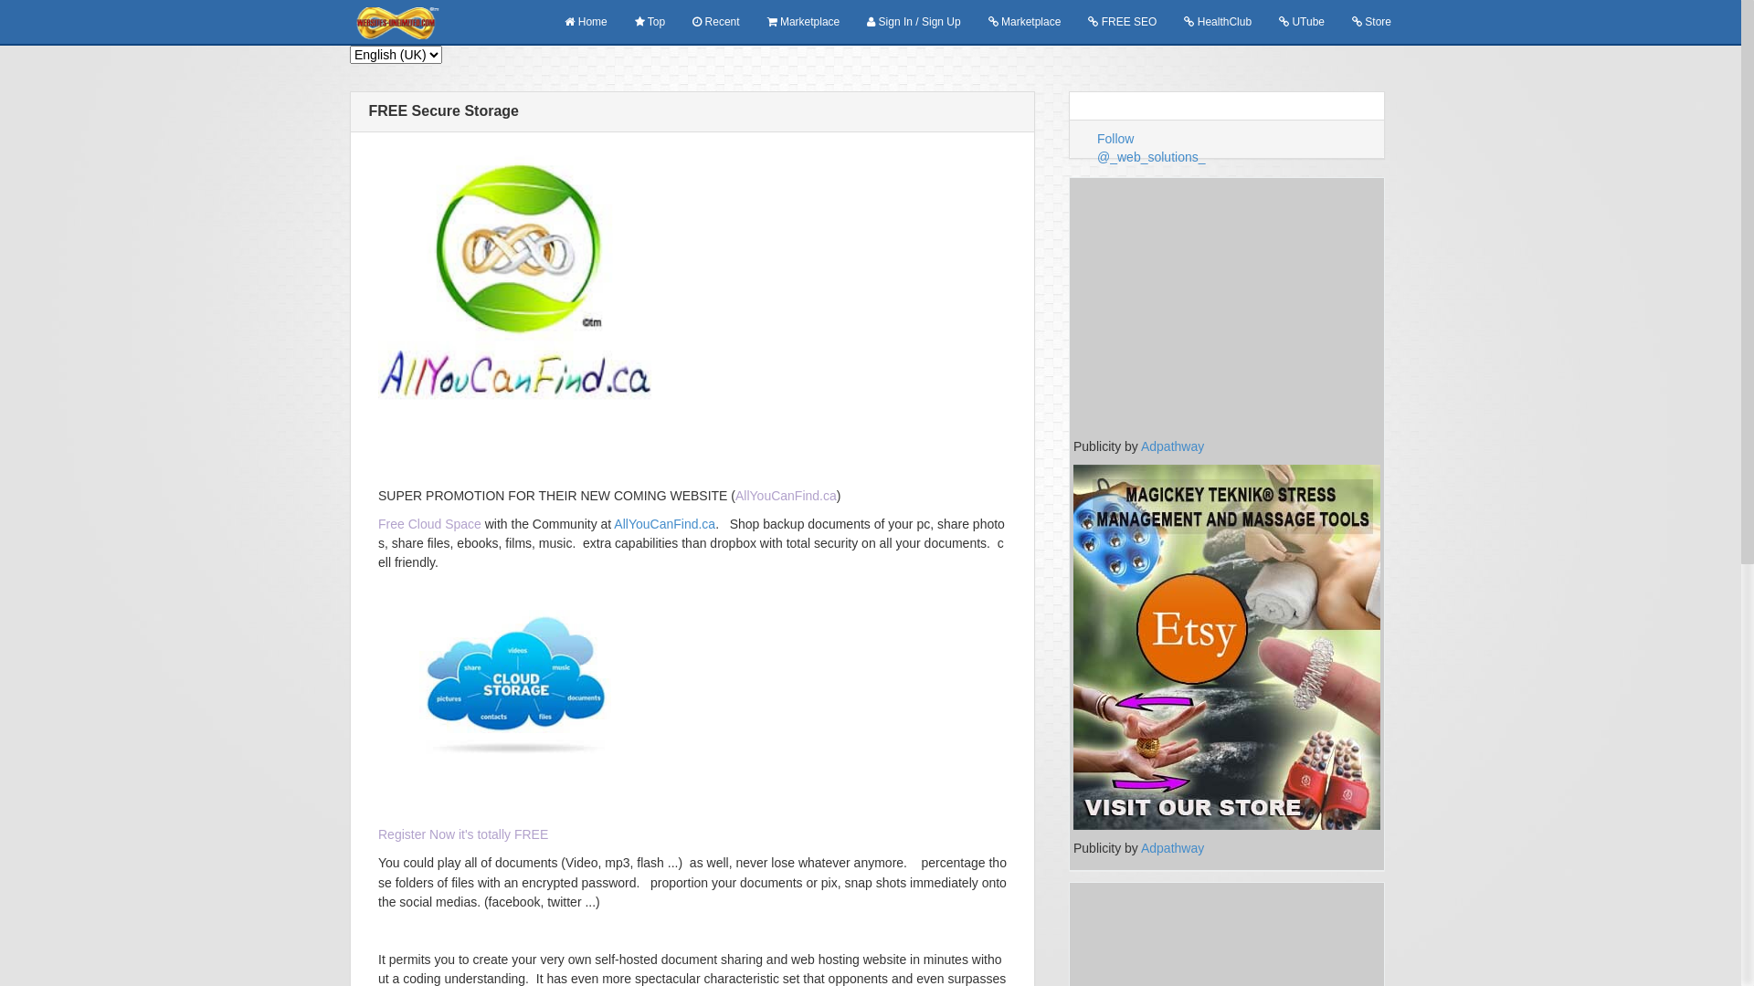 Image resolution: width=1754 pixels, height=986 pixels. What do you see at coordinates (586, 22) in the screenshot?
I see `Home` at bounding box center [586, 22].